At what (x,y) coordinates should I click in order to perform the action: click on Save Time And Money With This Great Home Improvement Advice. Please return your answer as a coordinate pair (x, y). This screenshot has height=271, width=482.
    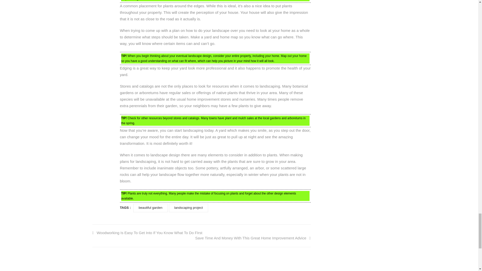
    Looking at the image, I should click on (253, 238).